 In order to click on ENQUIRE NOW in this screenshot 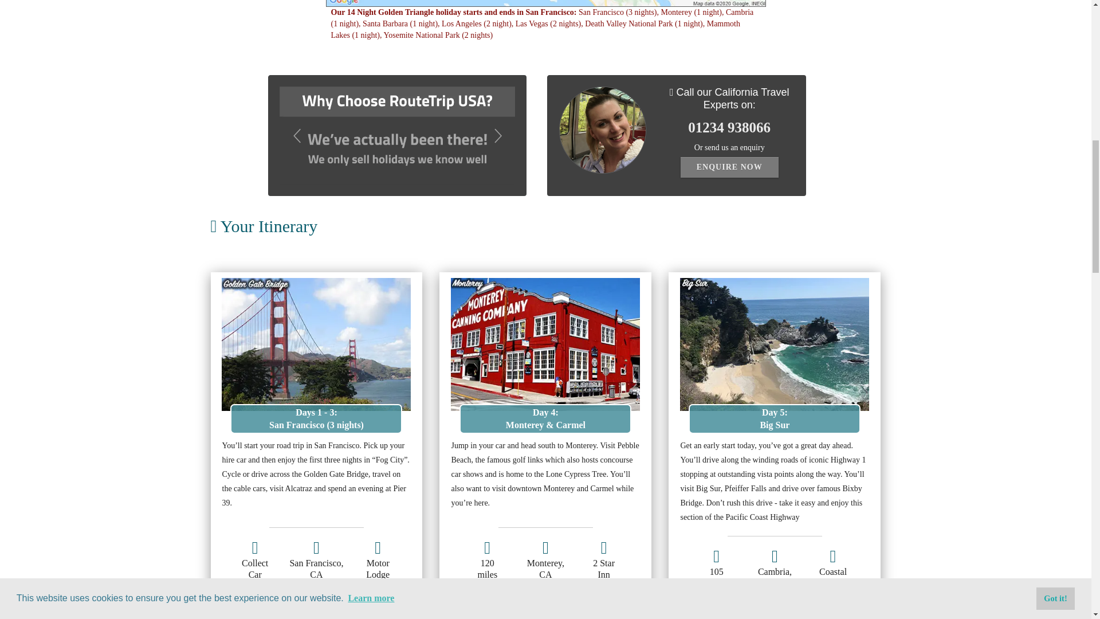, I will do `click(730, 167)`.